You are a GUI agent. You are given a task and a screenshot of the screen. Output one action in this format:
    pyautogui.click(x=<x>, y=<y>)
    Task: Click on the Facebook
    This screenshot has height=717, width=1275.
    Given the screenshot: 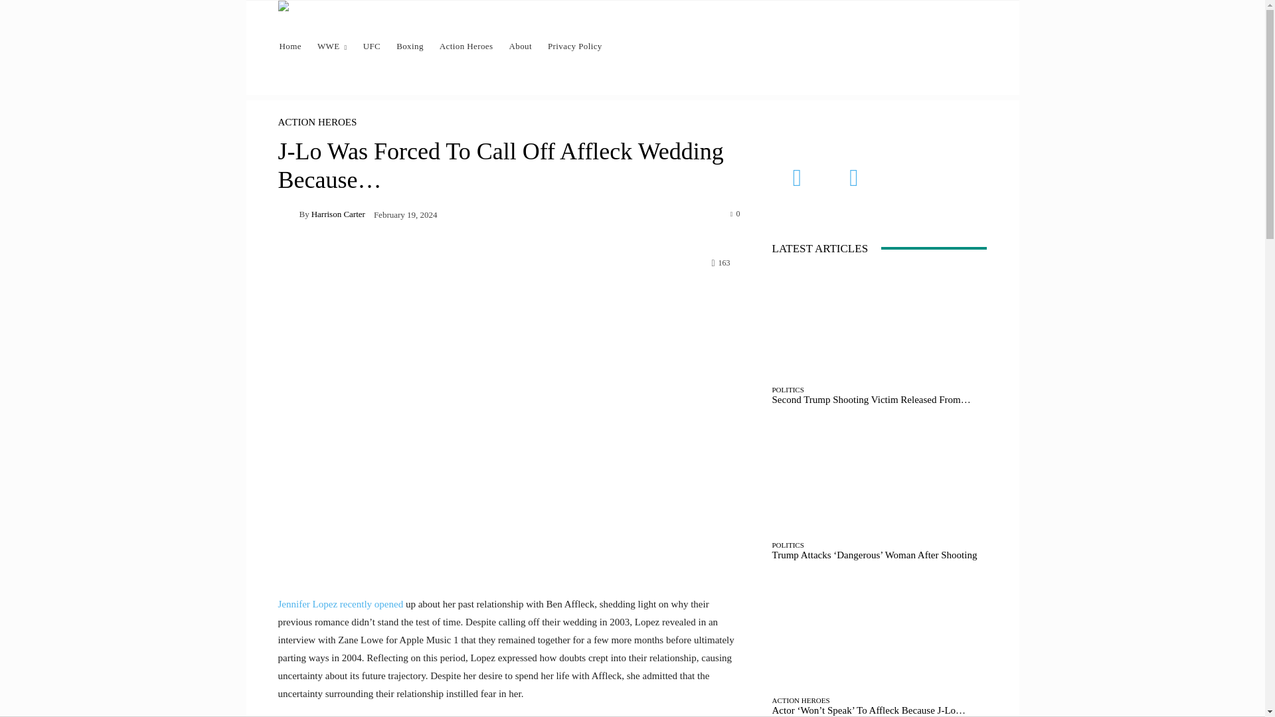 What is the action you would take?
    pyautogui.click(x=797, y=178)
    